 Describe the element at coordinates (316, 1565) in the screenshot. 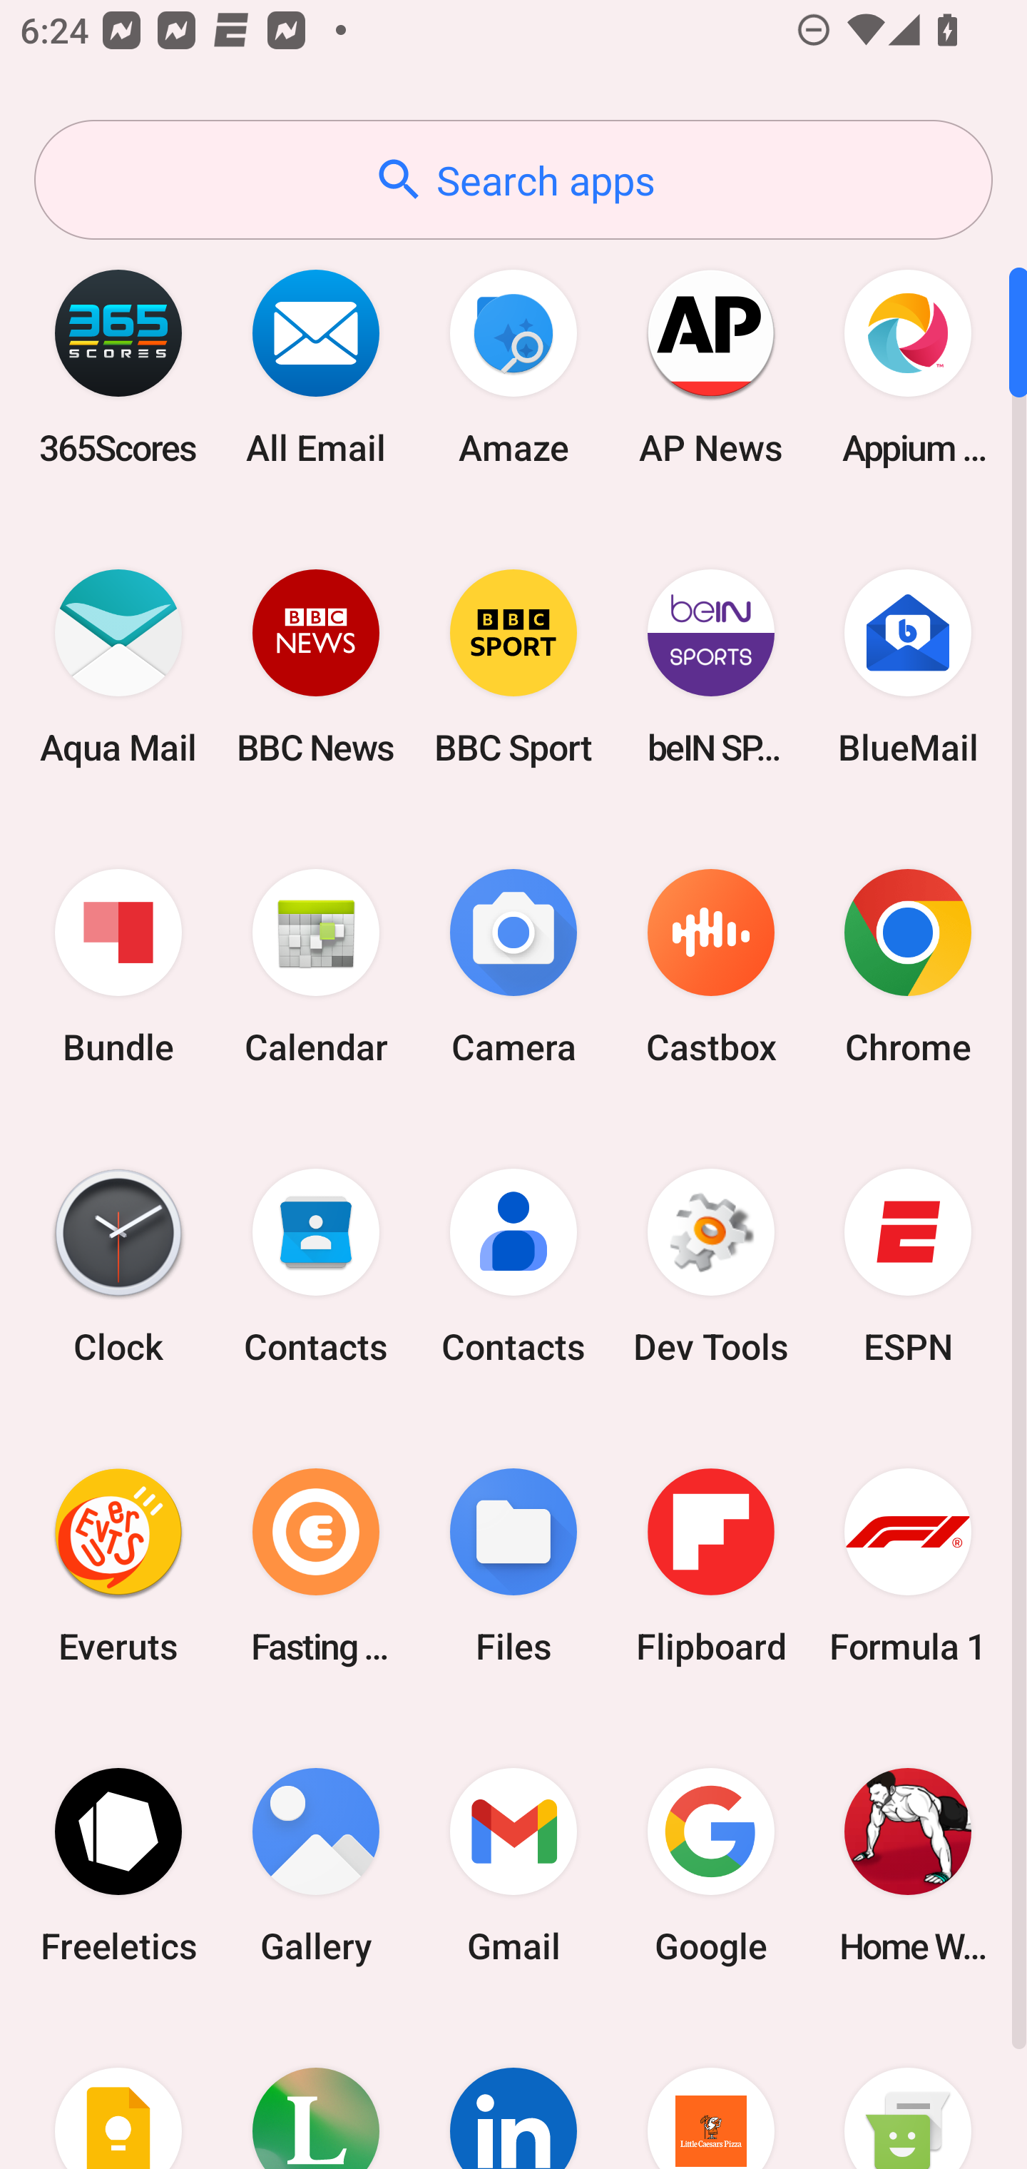

I see `Fasting Coach` at that location.